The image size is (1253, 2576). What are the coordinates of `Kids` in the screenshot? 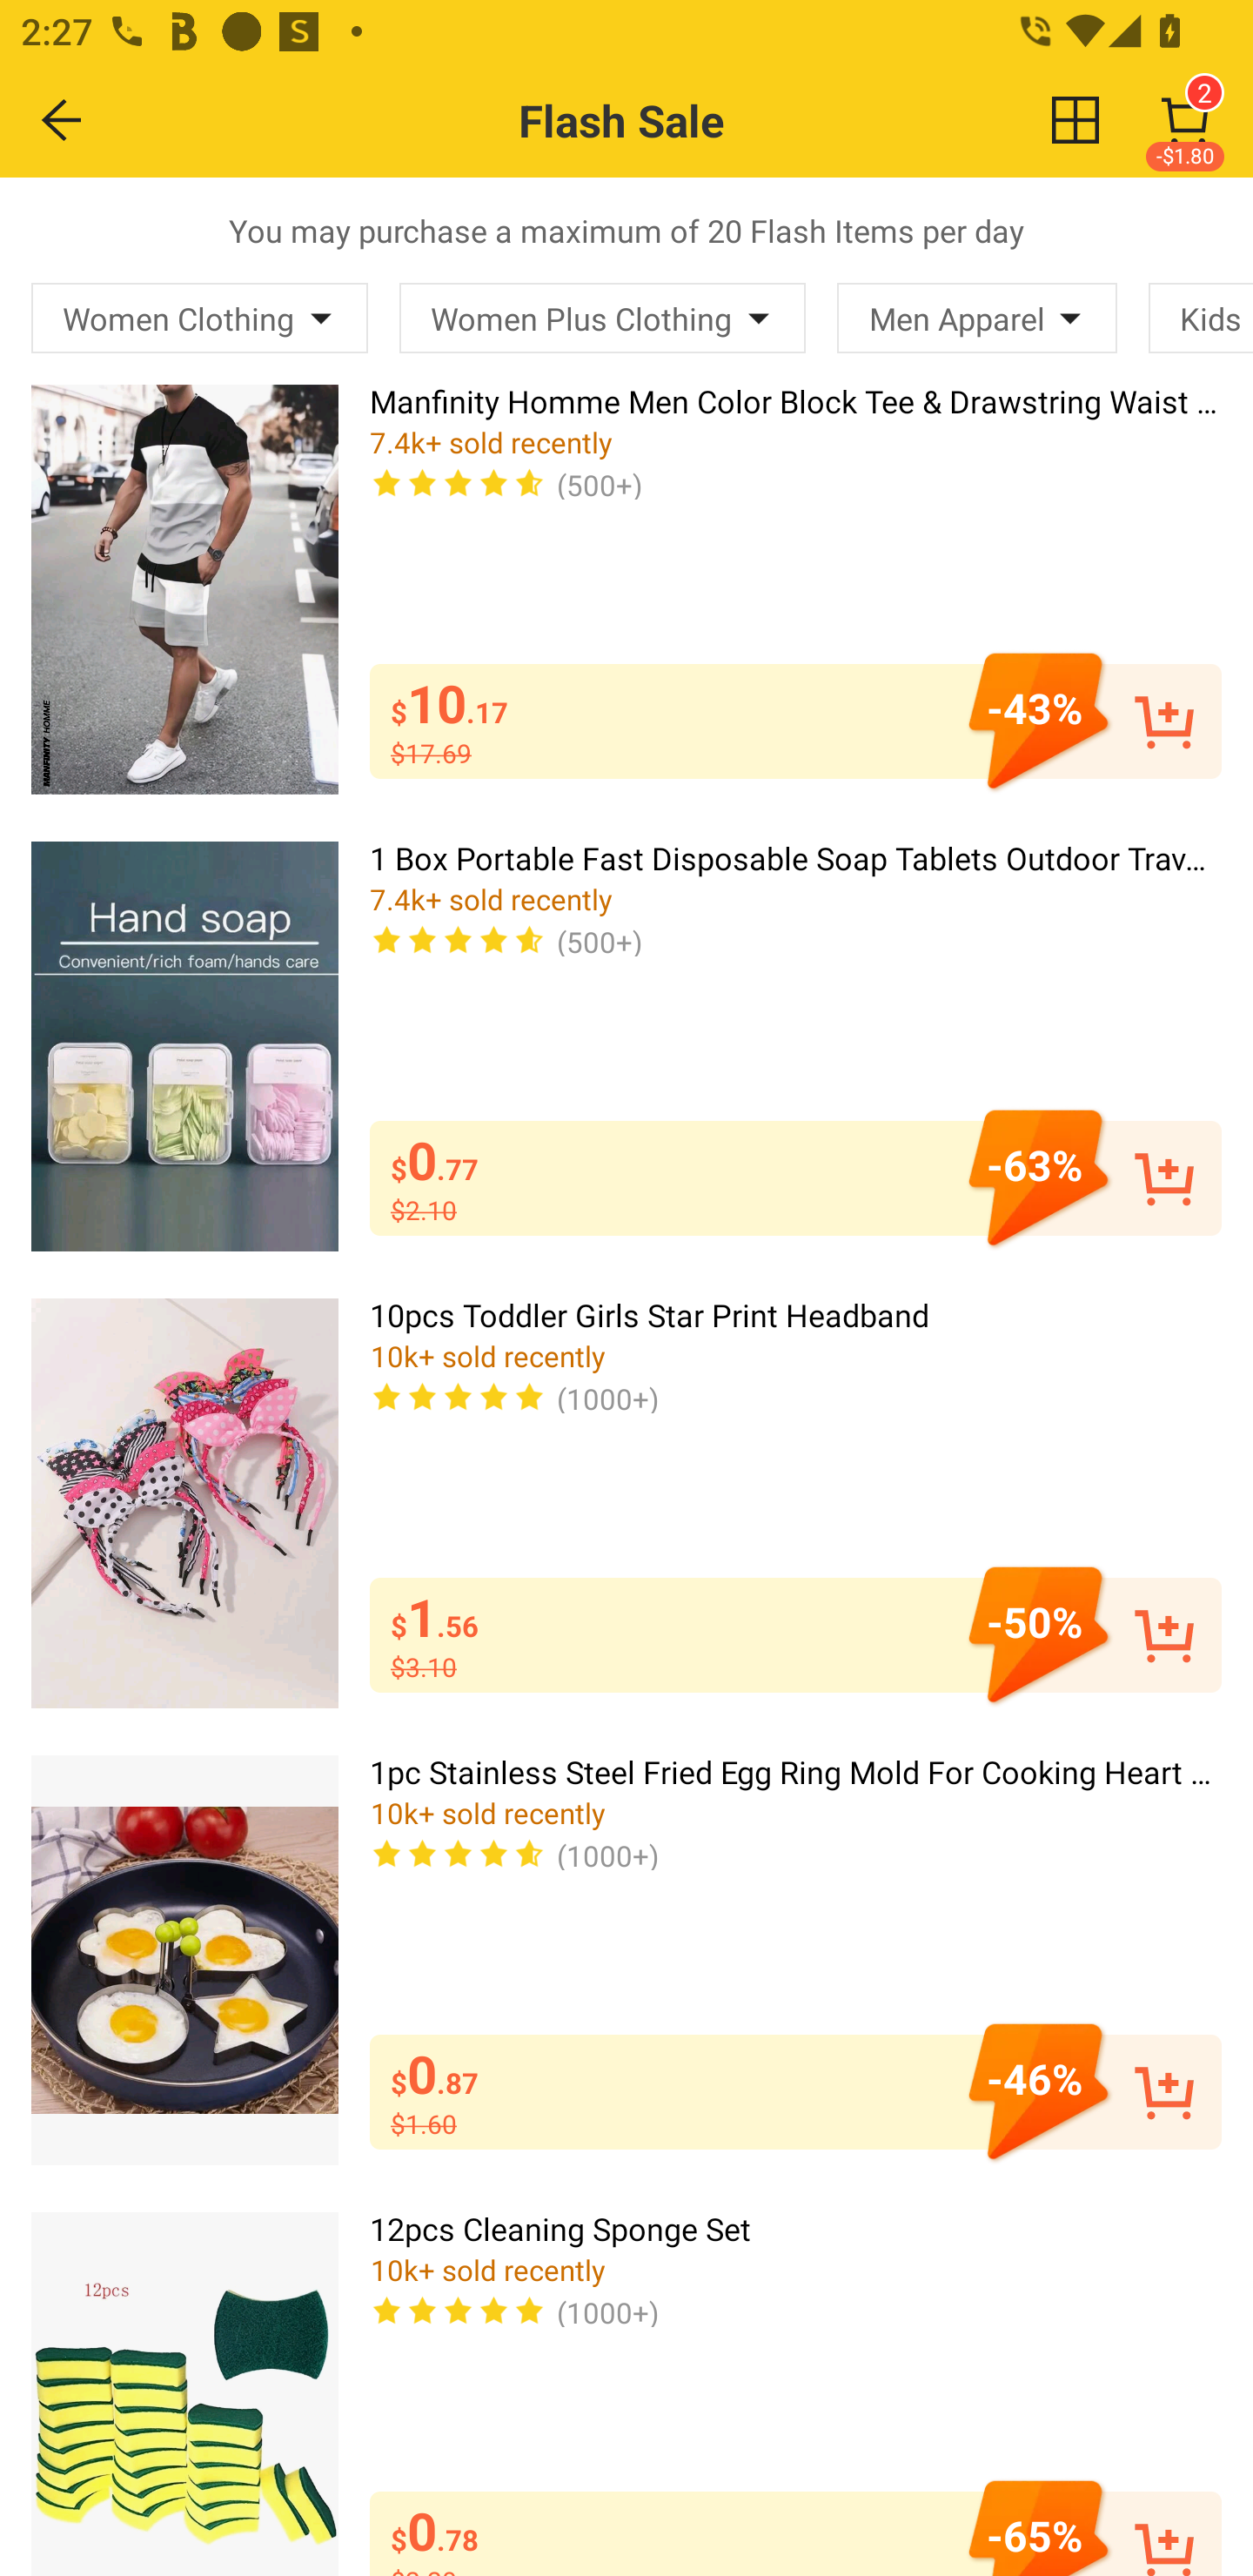 It's located at (1201, 318).